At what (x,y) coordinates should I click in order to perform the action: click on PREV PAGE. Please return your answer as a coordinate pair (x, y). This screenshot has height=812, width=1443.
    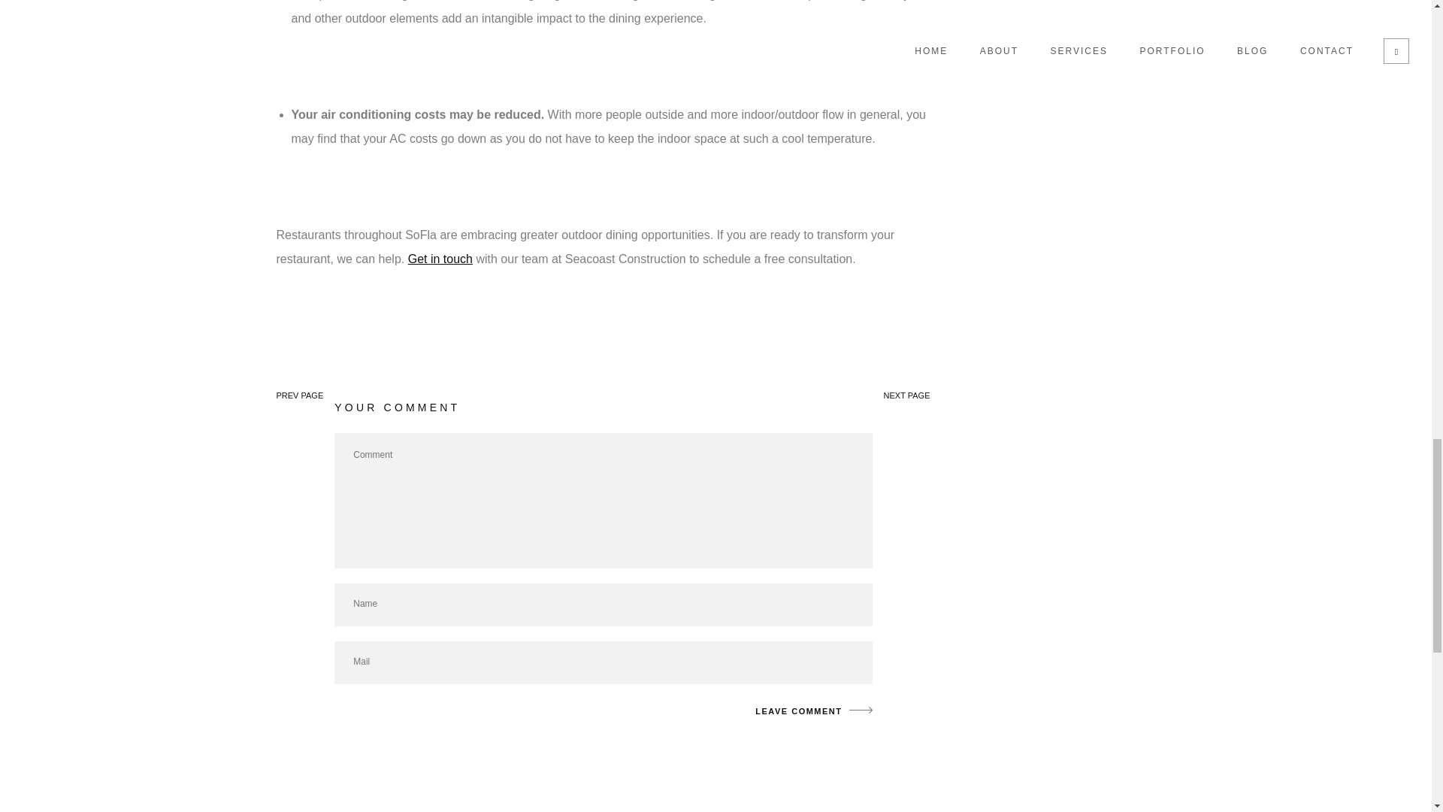
    Looking at the image, I should click on (300, 395).